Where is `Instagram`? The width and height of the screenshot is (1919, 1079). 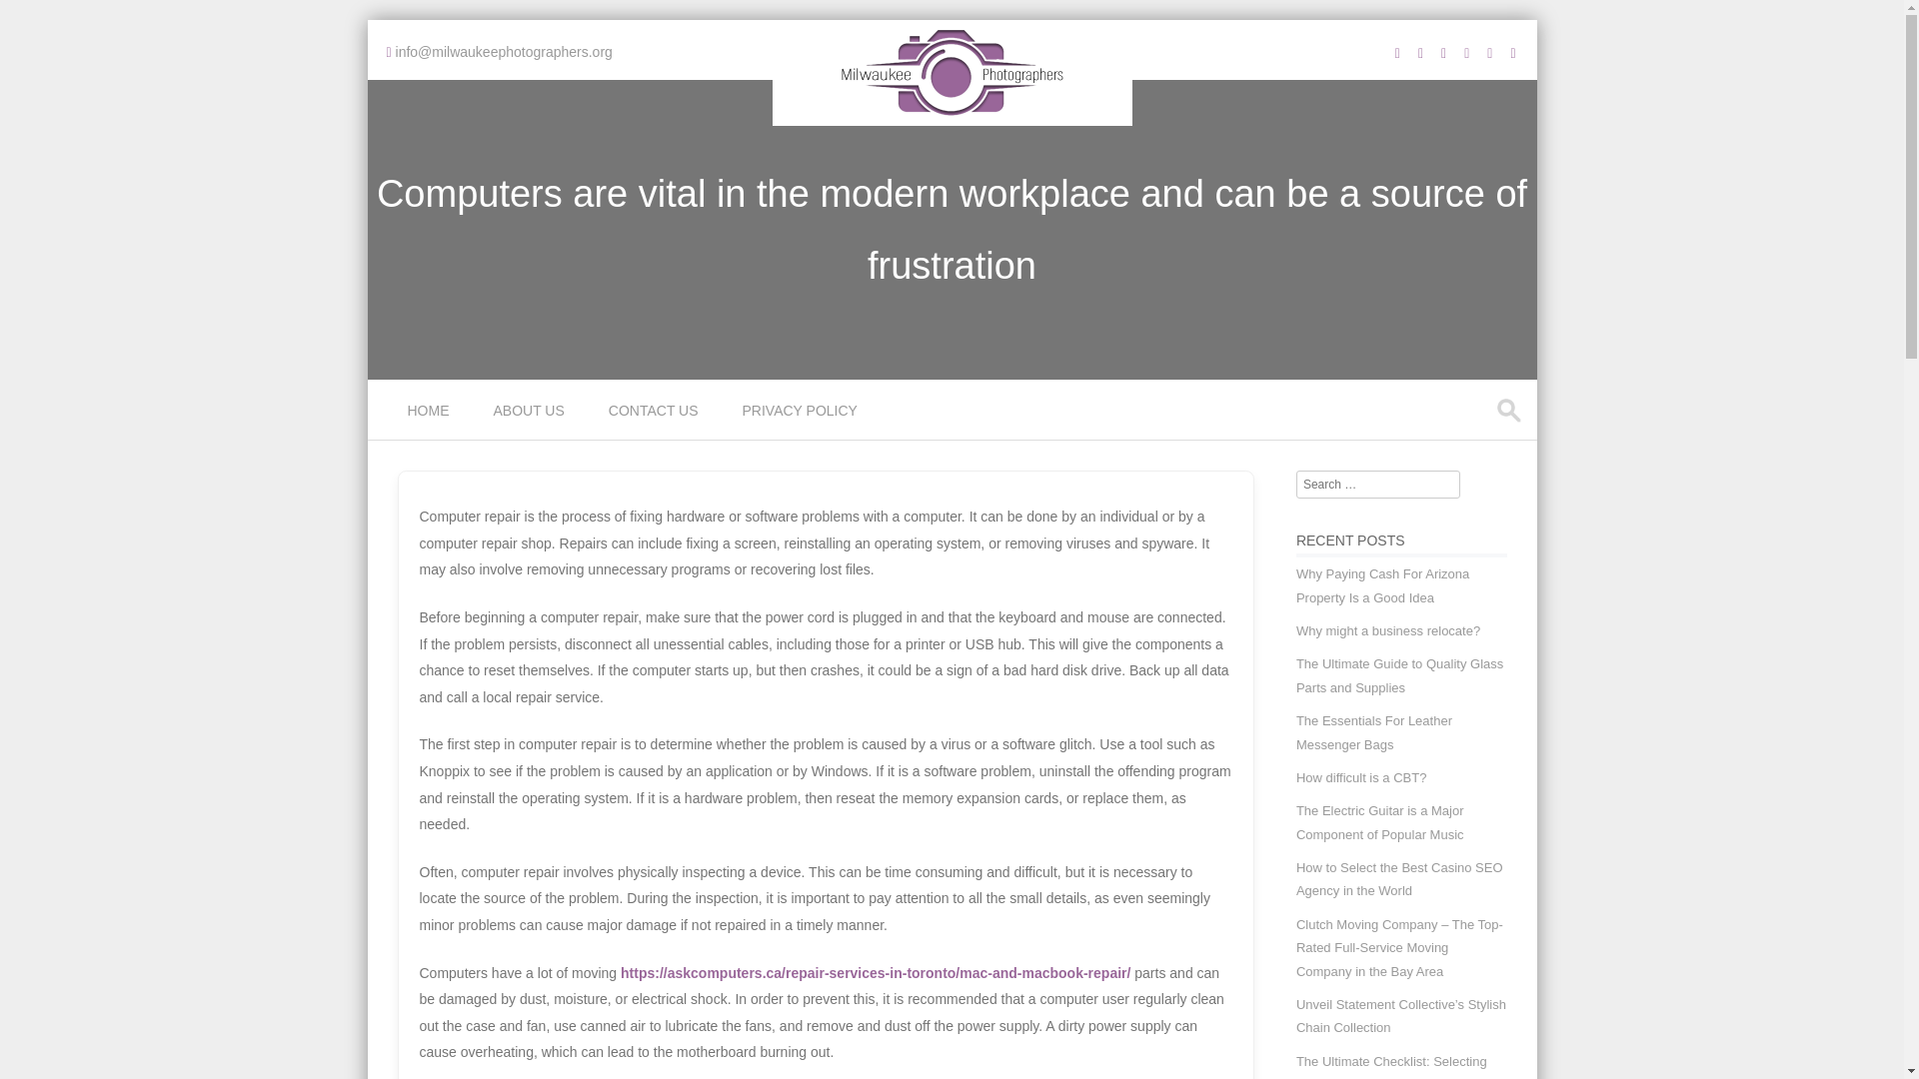 Instagram is located at coordinates (1397, 52).